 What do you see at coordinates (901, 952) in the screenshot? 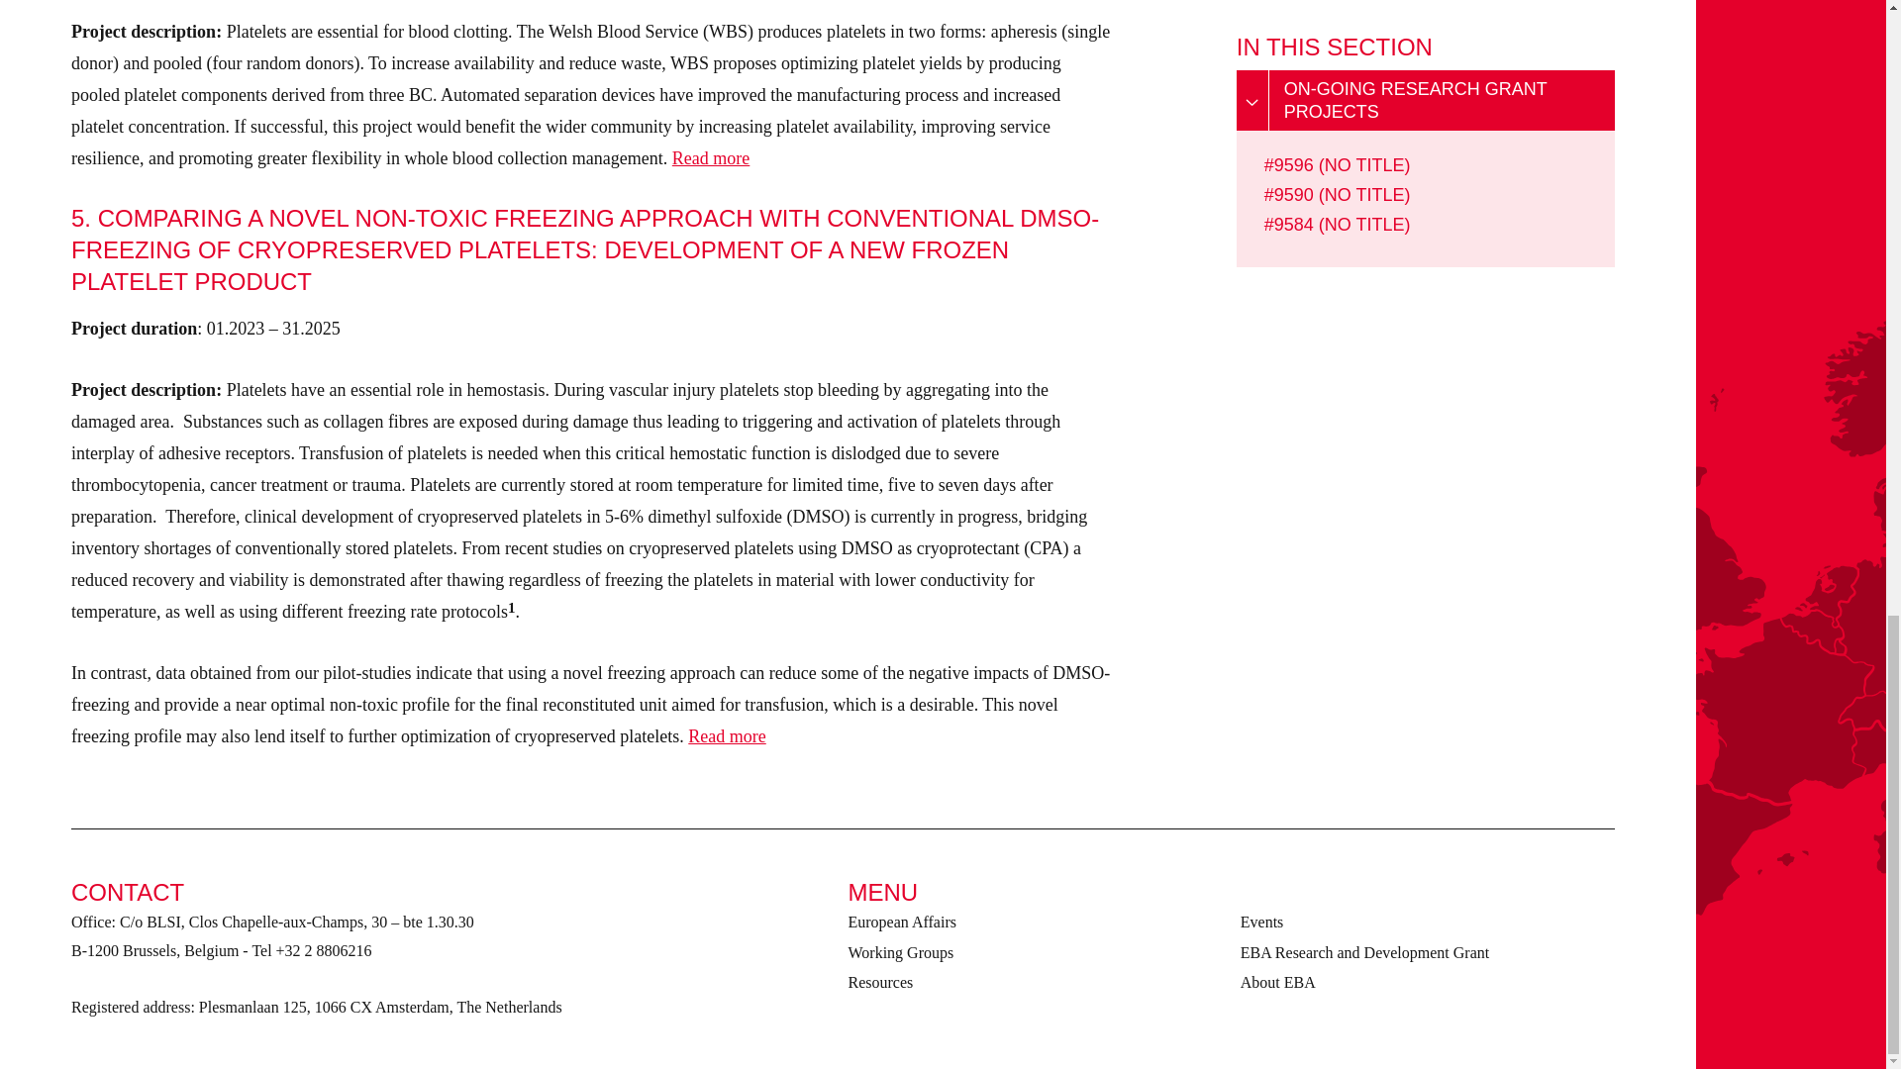
I see `Working Groups` at bounding box center [901, 952].